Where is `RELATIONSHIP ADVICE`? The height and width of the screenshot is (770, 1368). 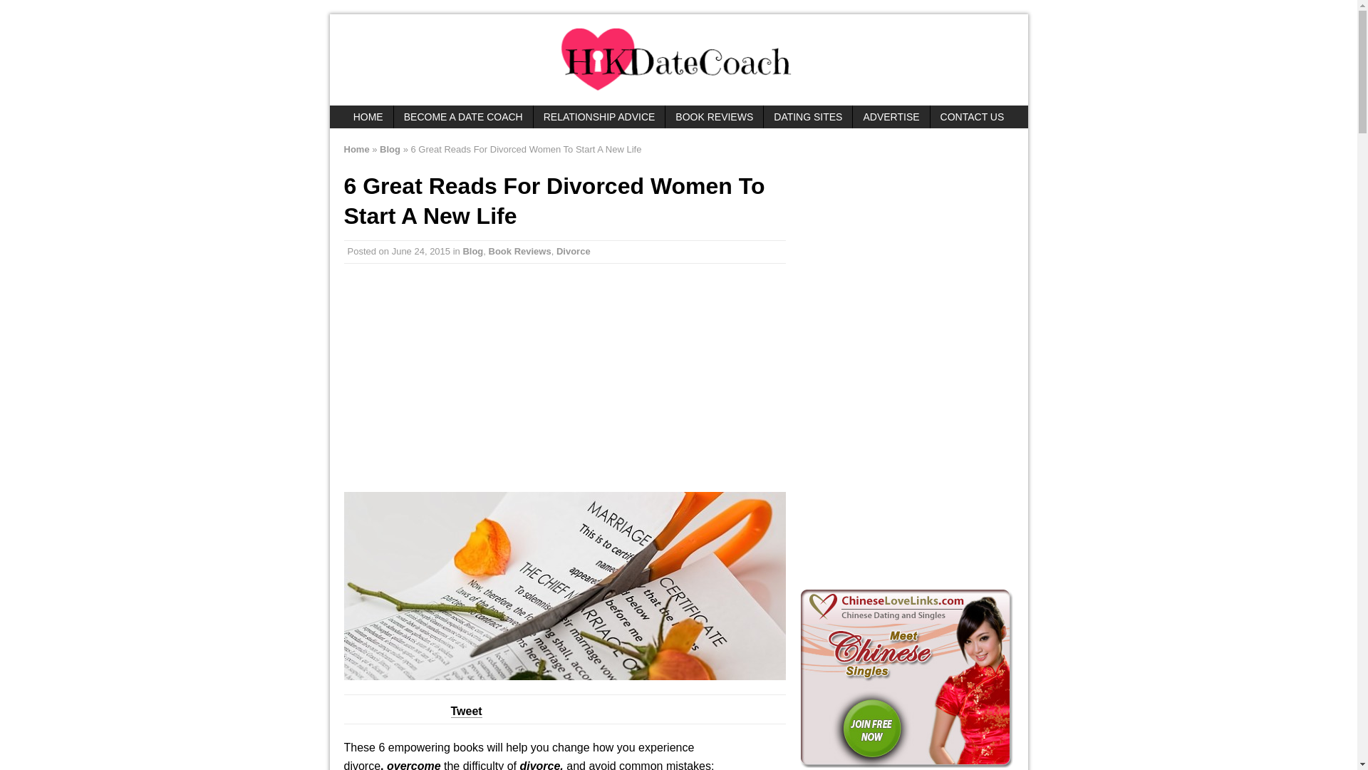 RELATIONSHIP ADVICE is located at coordinates (598, 117).